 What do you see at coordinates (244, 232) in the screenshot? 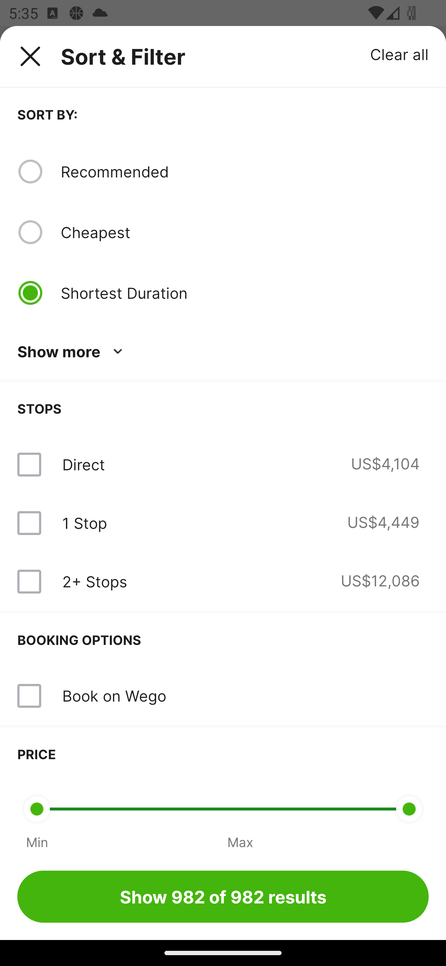
I see `Cheapest` at bounding box center [244, 232].